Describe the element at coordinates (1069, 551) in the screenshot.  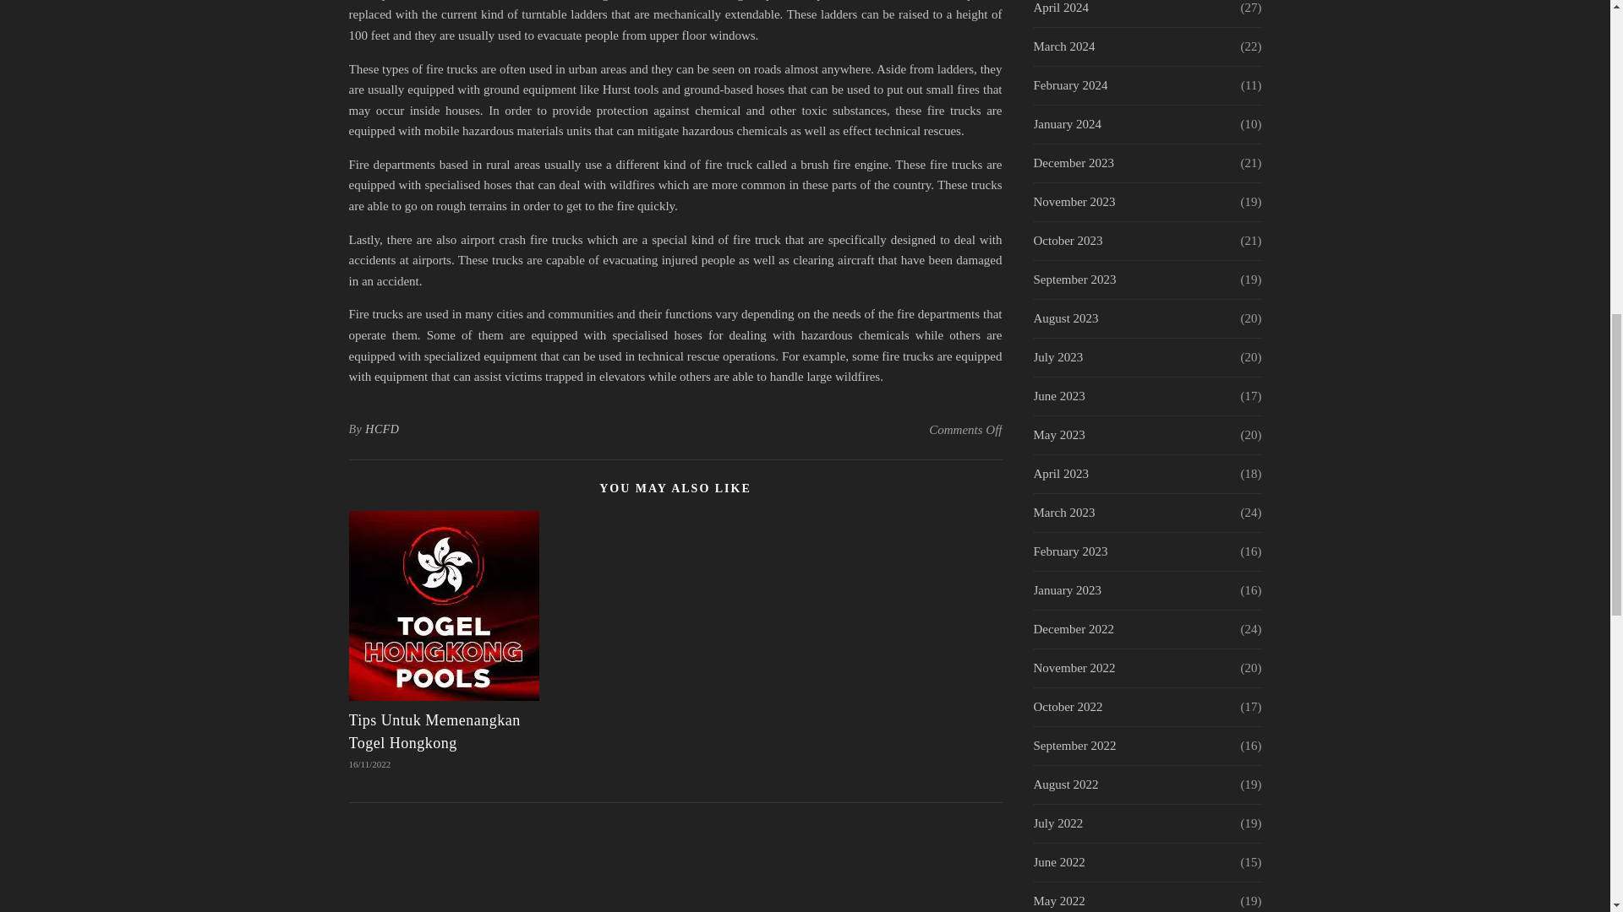
I see `February 2023` at that location.